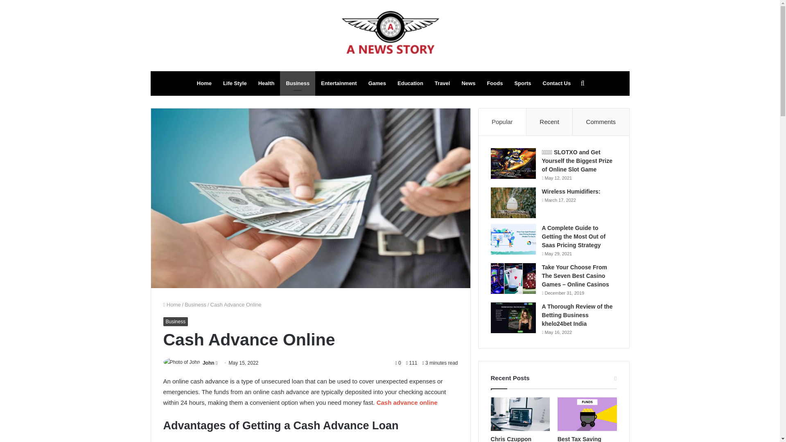  I want to click on Foods, so click(495, 83).